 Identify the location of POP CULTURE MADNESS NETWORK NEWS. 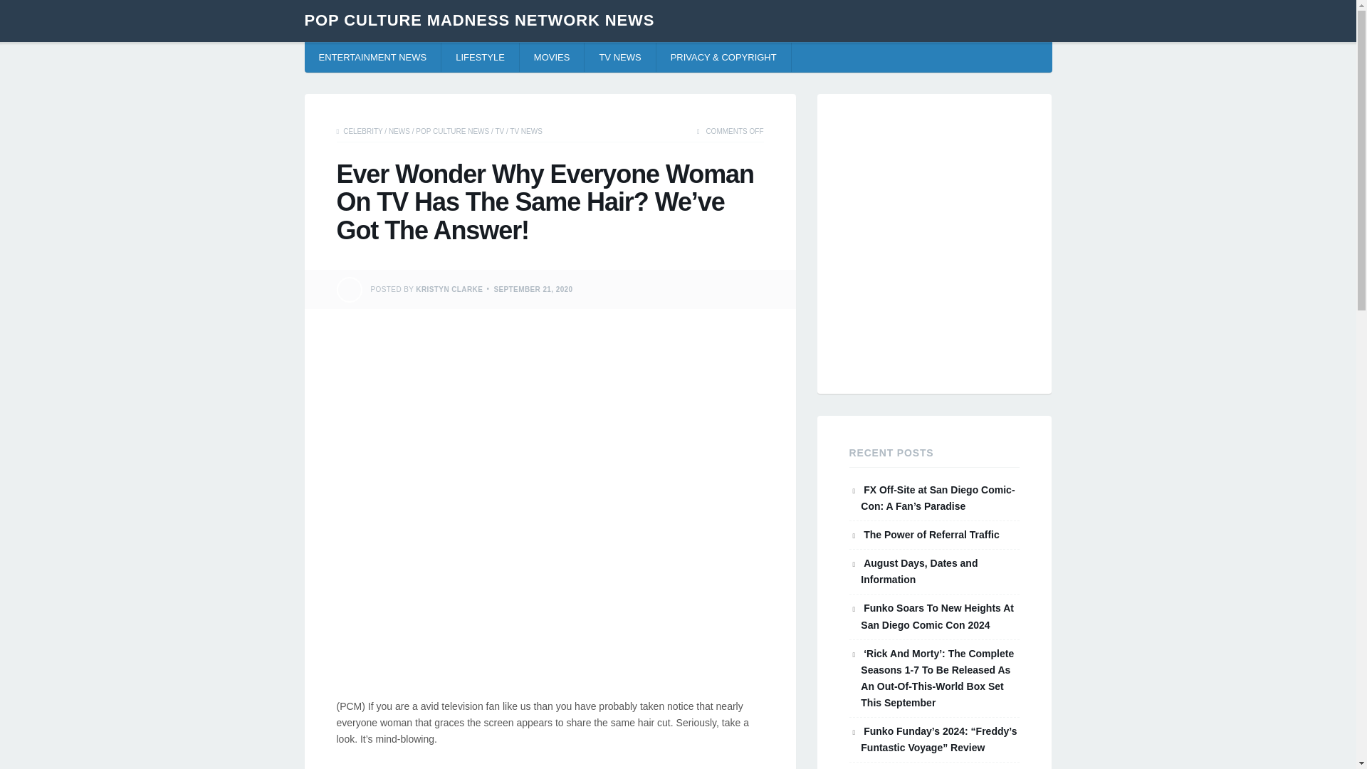
(480, 20).